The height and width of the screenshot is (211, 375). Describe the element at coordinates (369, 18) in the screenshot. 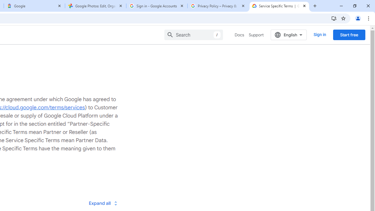

I see `Chrome` at that location.